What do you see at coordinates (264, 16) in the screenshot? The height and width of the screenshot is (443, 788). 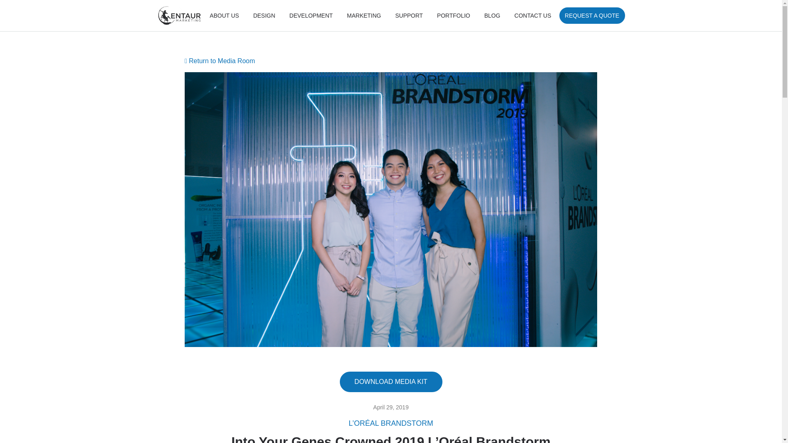 I see `DESIGN` at bounding box center [264, 16].